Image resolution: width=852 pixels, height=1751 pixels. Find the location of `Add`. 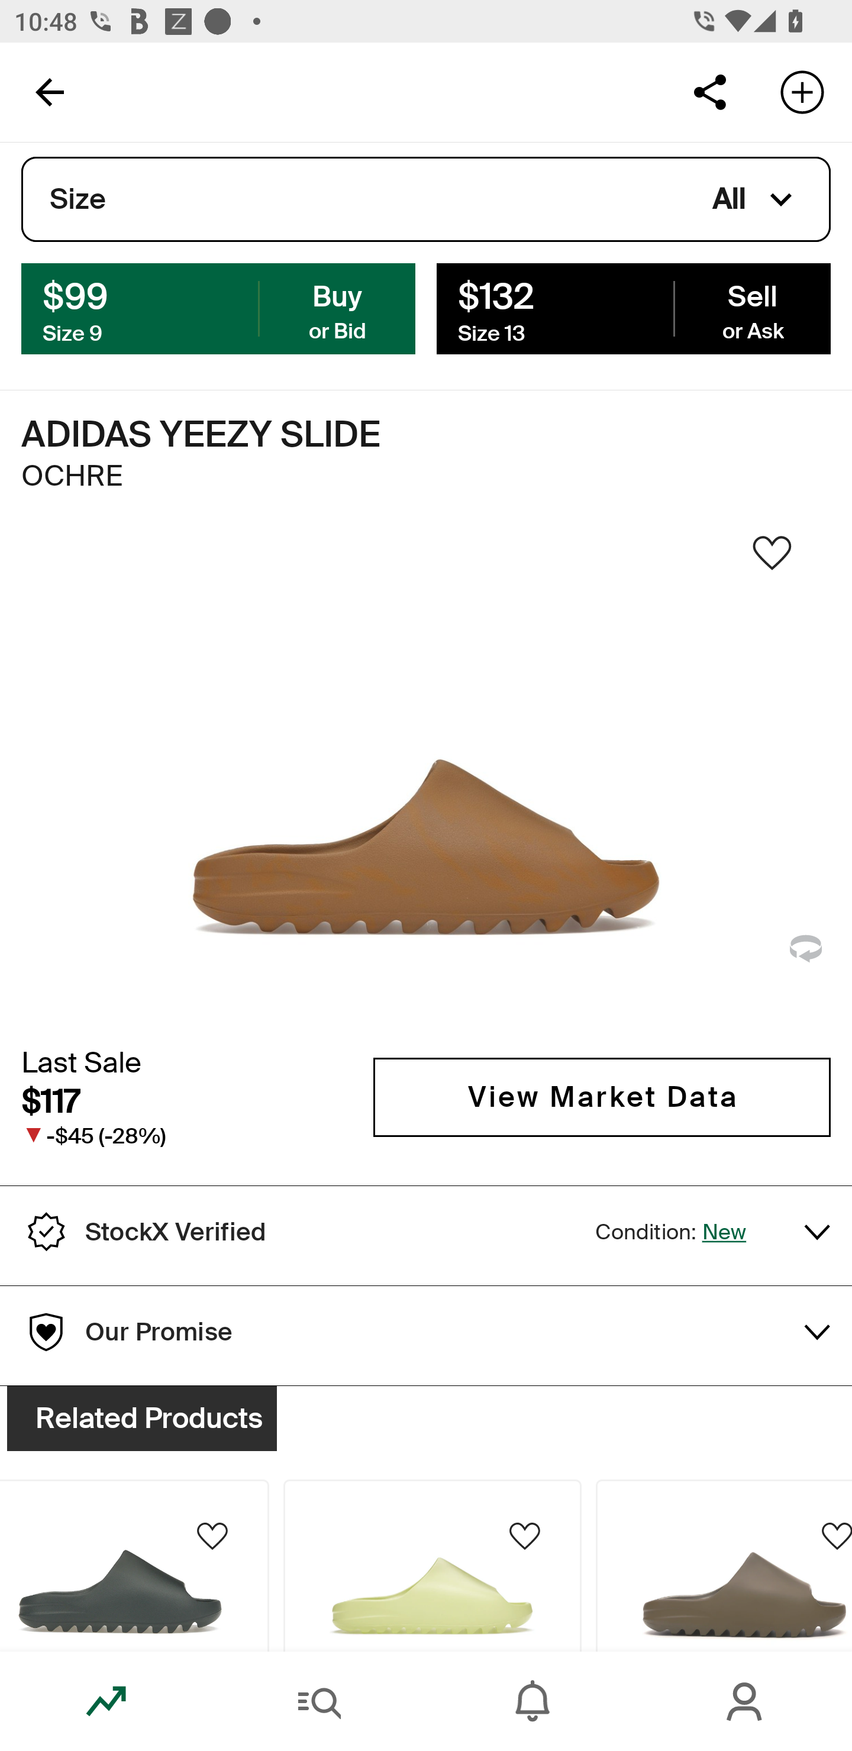

Add is located at coordinates (802, 91).